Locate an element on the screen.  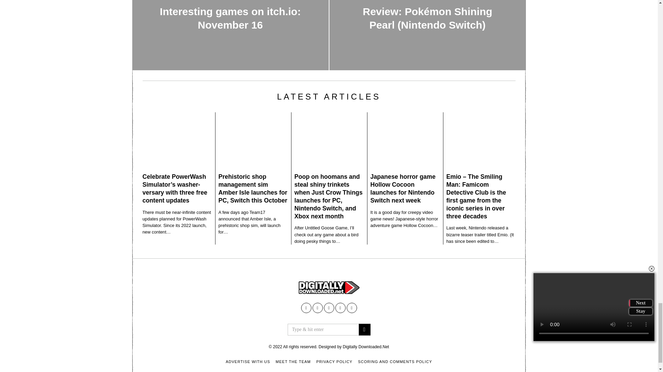
Go is located at coordinates (364, 329).